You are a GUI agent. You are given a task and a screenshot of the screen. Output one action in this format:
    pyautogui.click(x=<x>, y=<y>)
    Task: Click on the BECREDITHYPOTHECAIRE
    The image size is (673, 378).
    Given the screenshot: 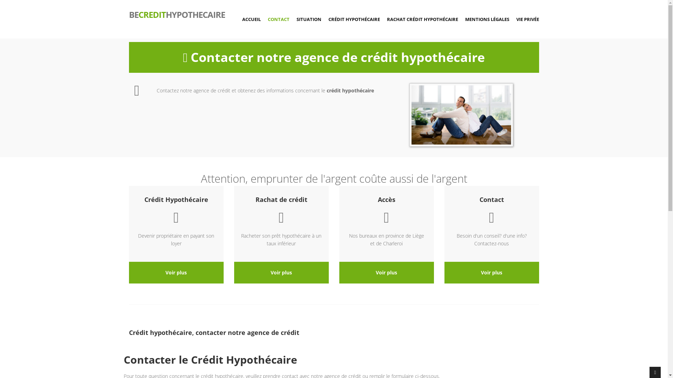 What is the action you would take?
    pyautogui.click(x=174, y=14)
    